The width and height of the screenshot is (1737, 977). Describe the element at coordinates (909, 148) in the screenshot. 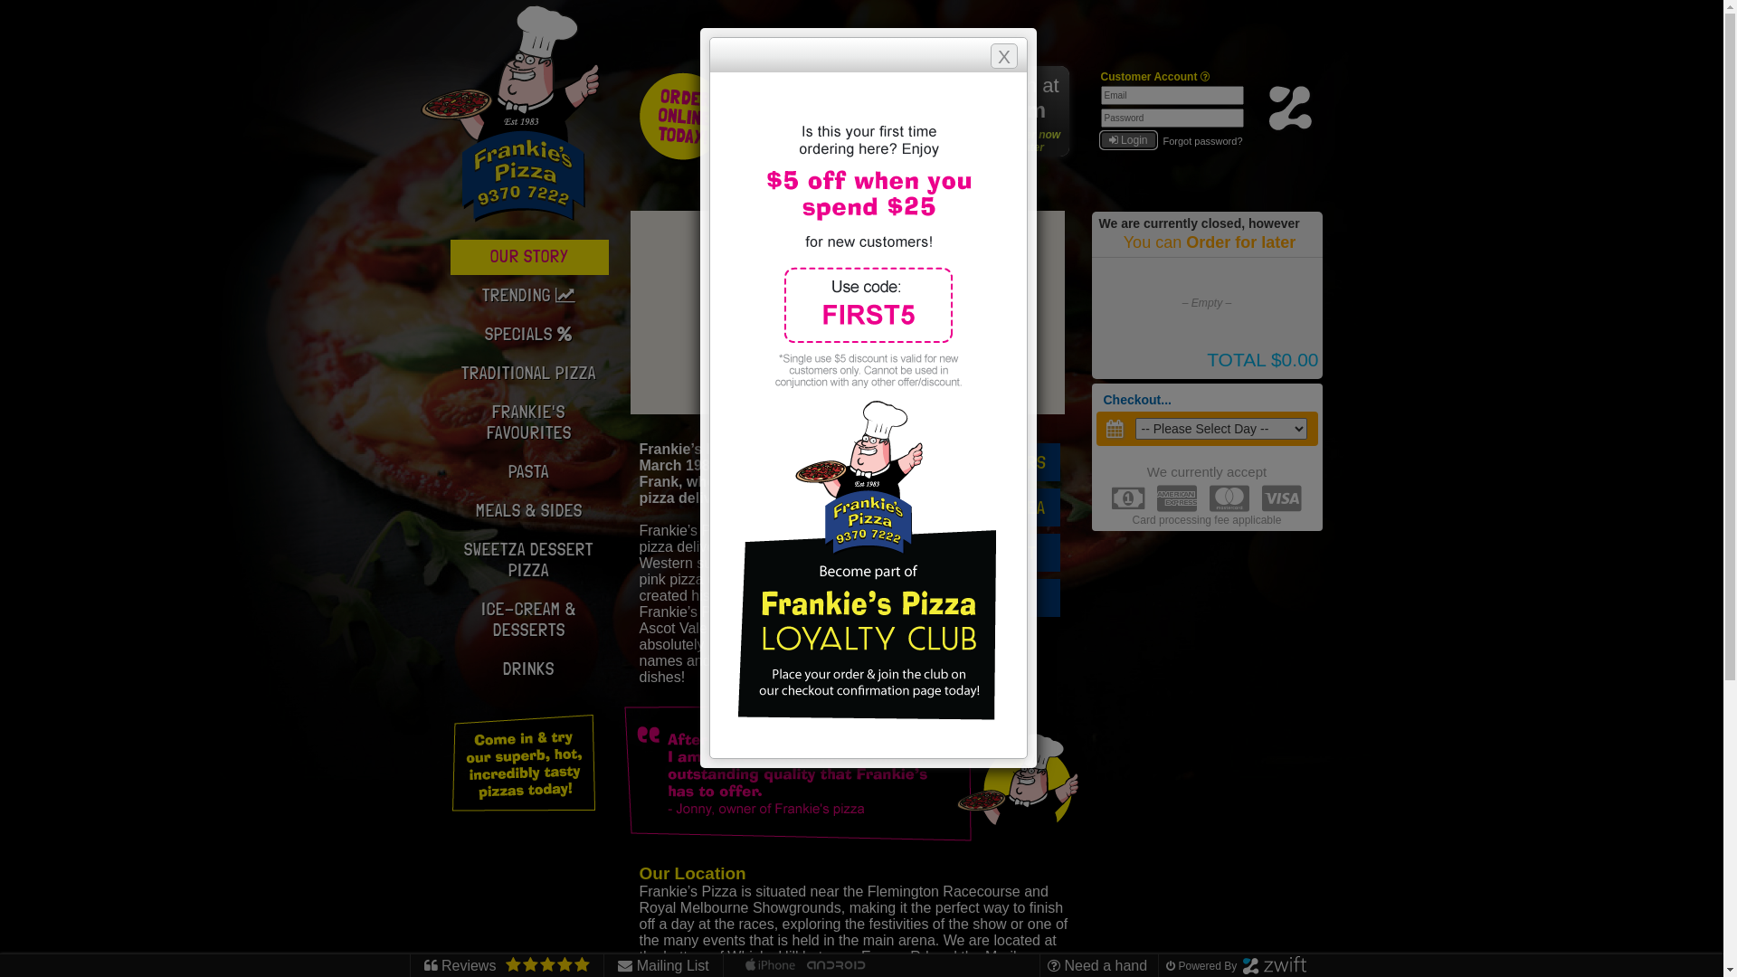

I see `Opening hours` at that location.